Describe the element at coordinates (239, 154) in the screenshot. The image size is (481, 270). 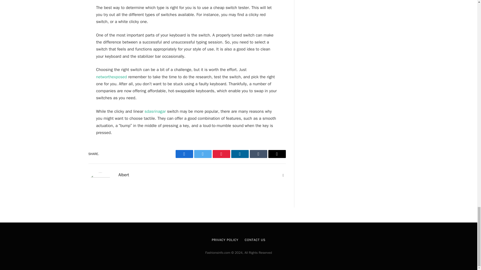
I see `LinkedIn` at that location.